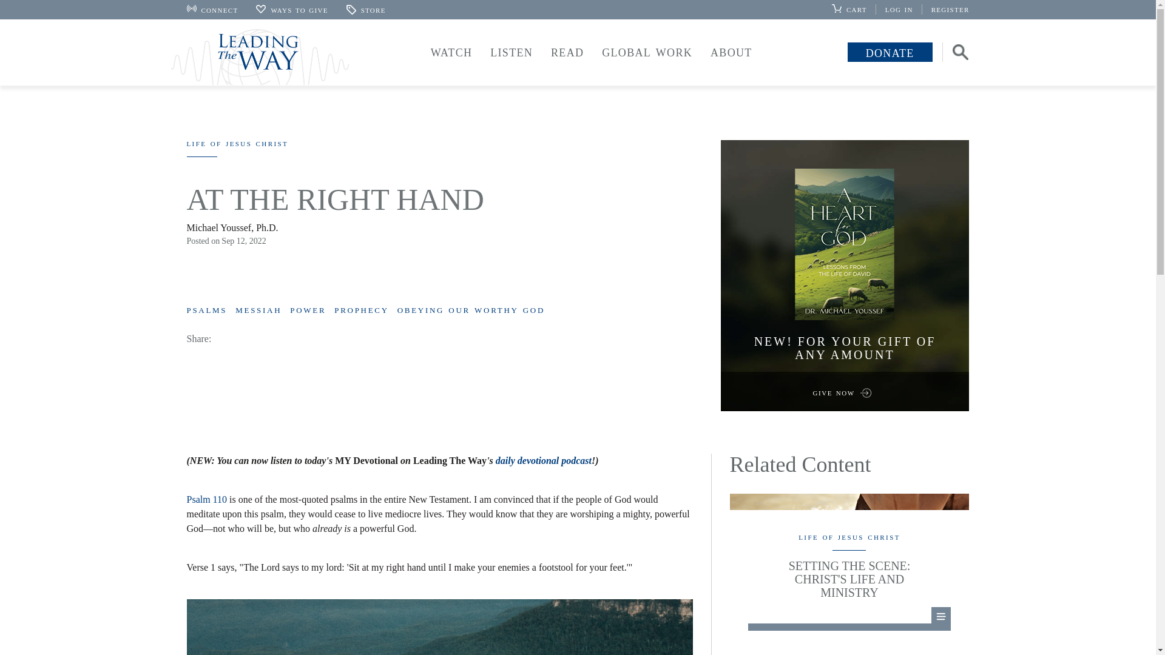  I want to click on register, so click(950, 8).